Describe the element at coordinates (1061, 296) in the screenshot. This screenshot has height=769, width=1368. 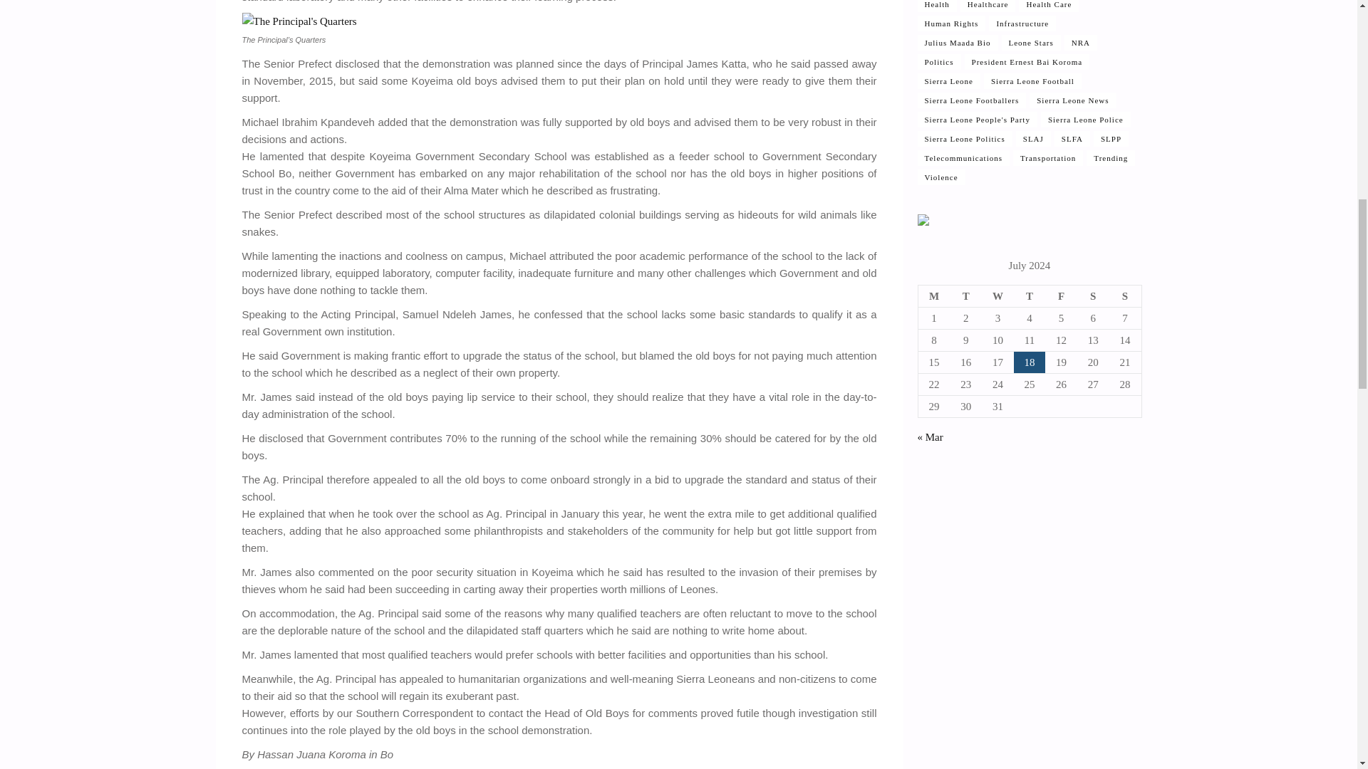
I see `Friday` at that location.